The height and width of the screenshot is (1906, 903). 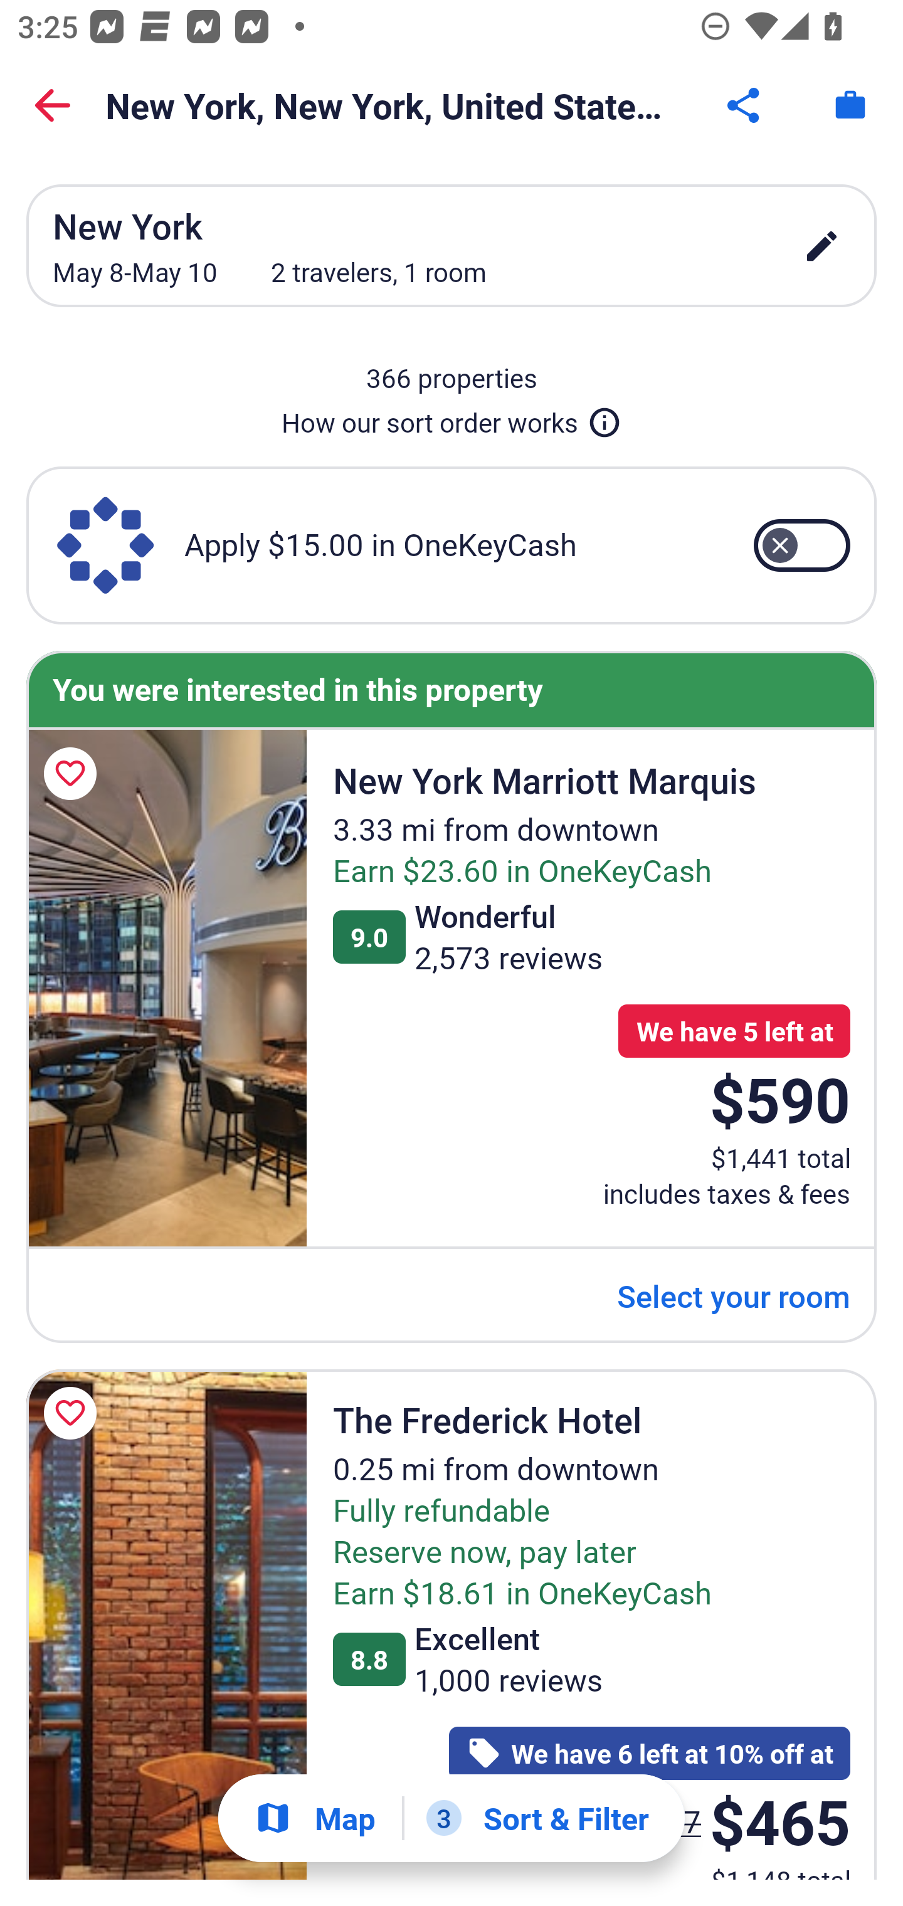 What do you see at coordinates (166, 988) in the screenshot?
I see `New York Marriott Marquis` at bounding box center [166, 988].